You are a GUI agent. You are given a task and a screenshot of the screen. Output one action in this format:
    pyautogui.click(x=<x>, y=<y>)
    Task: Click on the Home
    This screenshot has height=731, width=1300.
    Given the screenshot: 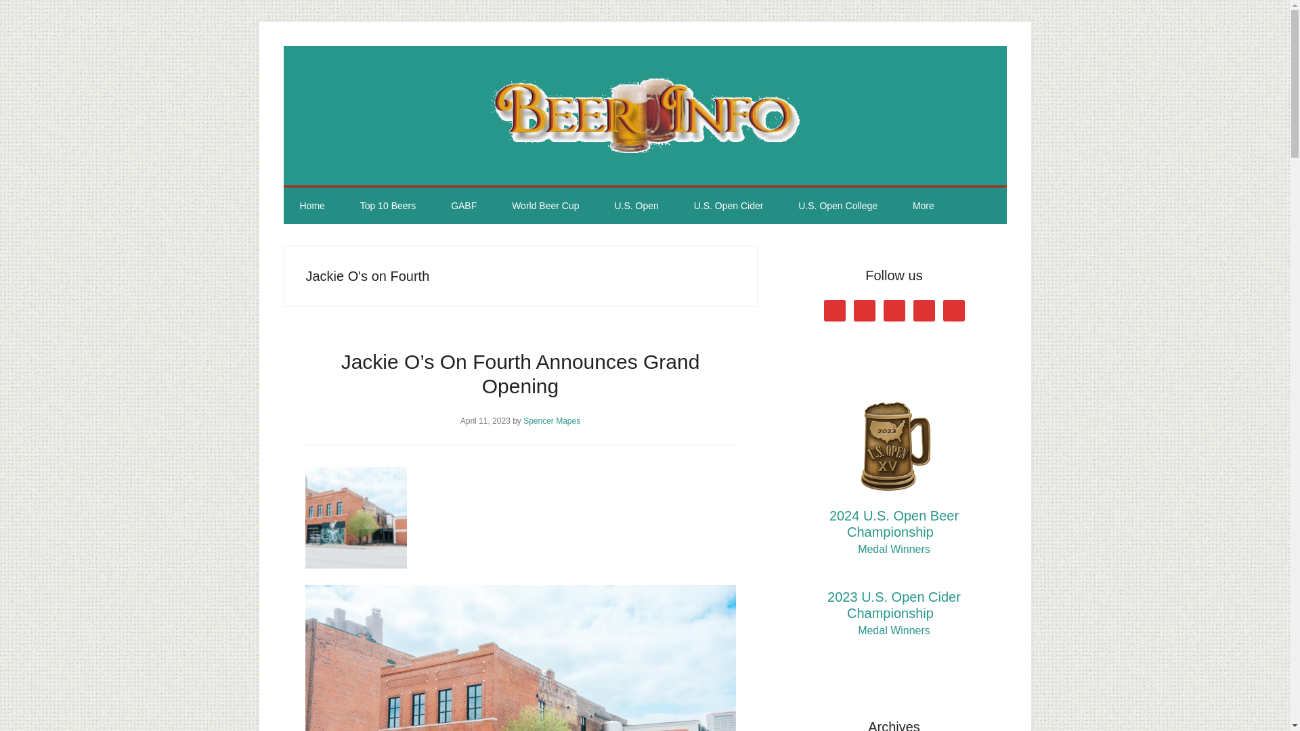 What is the action you would take?
    pyautogui.click(x=311, y=205)
    